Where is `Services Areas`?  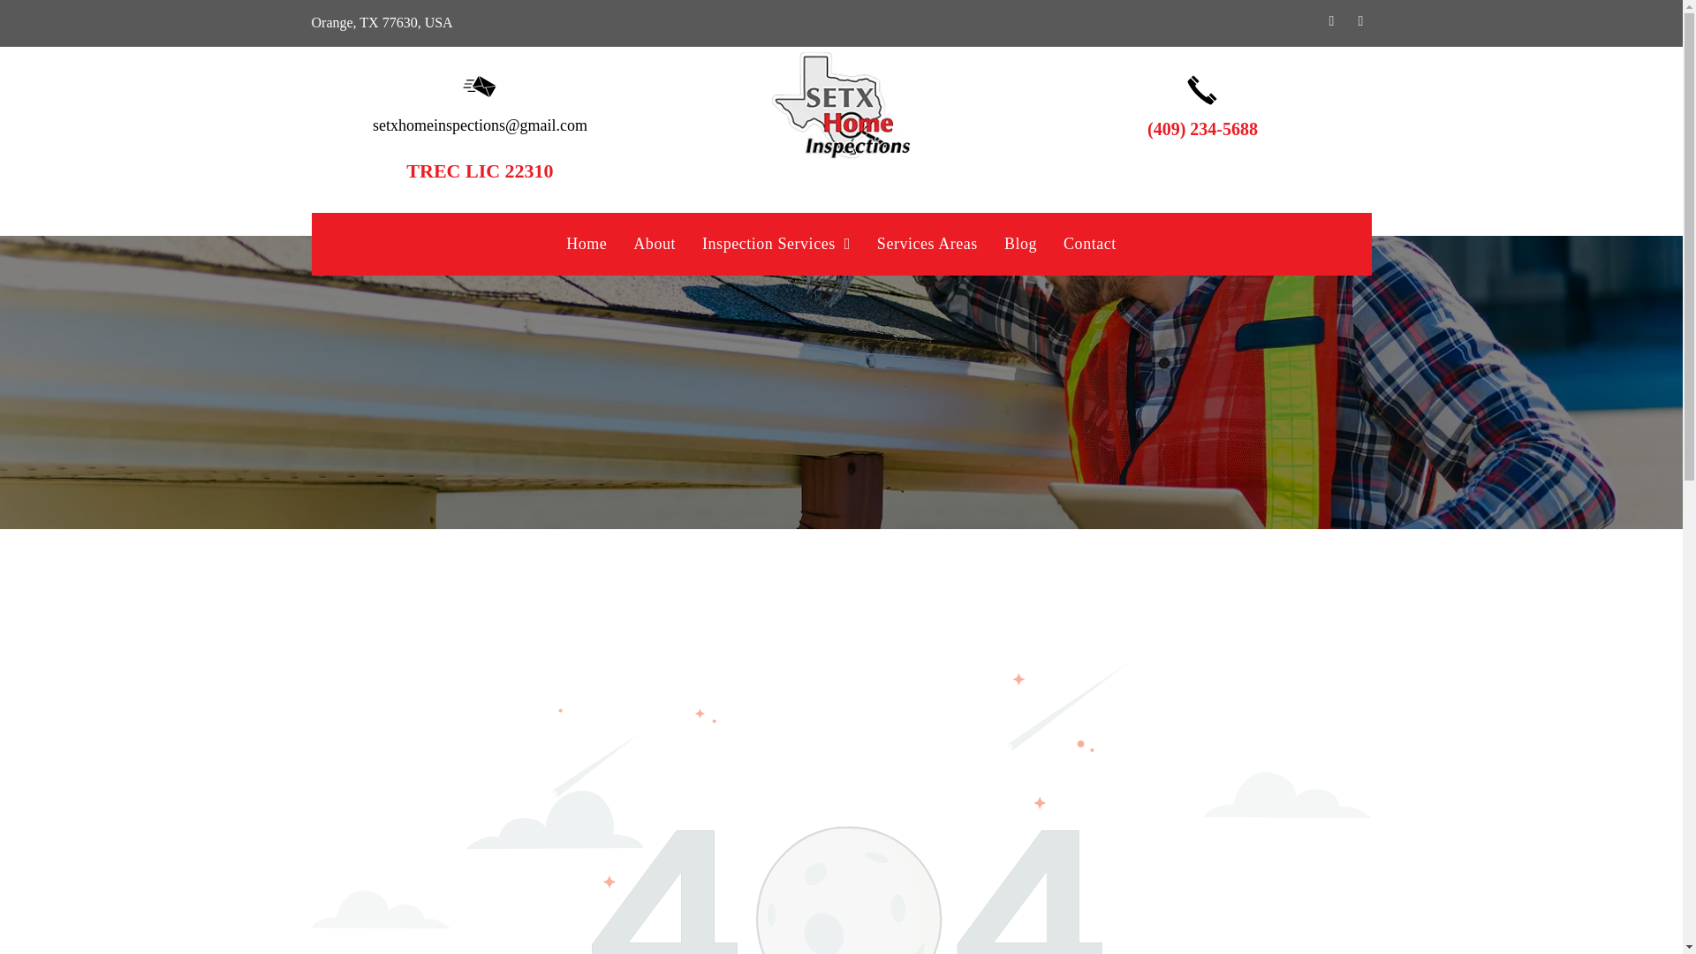 Services Areas is located at coordinates (927, 244).